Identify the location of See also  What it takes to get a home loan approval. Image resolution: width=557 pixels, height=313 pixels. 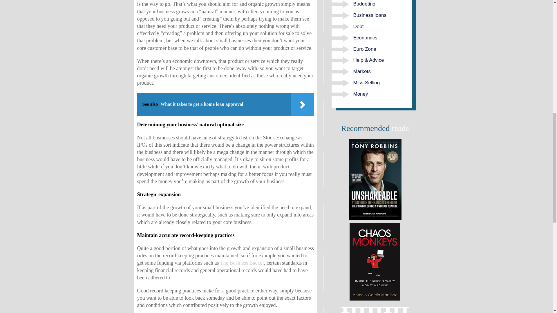
(225, 104).